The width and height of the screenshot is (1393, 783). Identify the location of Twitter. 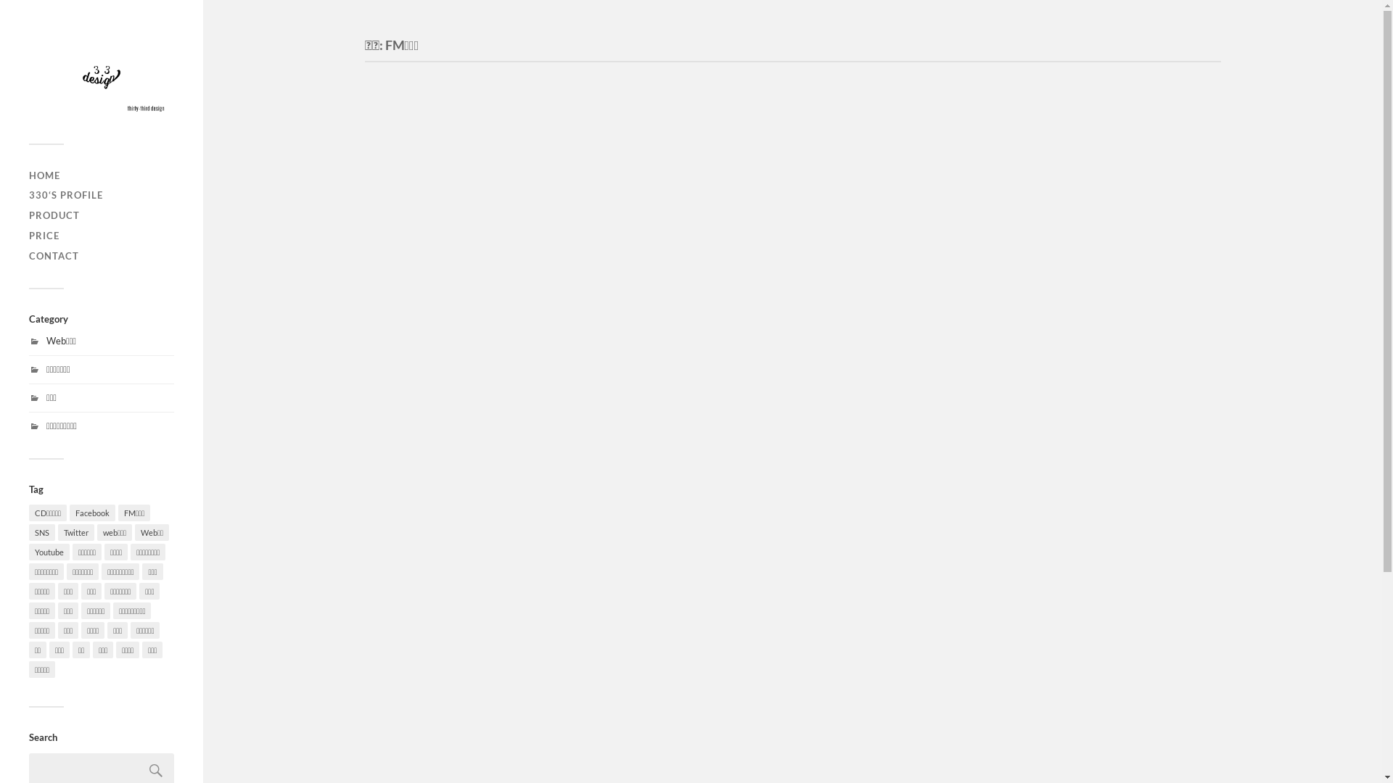
(76, 532).